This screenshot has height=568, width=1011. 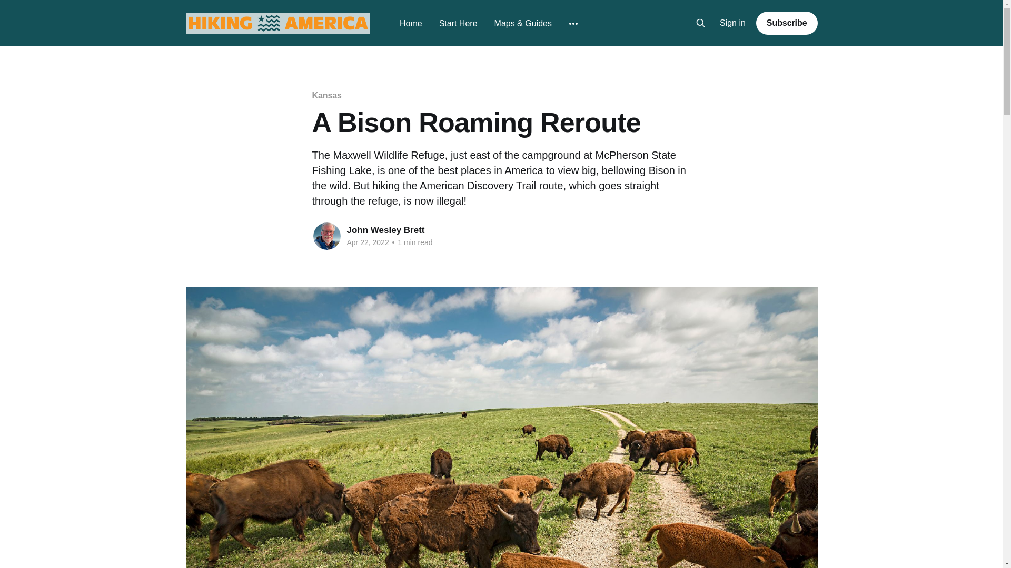 I want to click on Kansas, so click(x=326, y=95).